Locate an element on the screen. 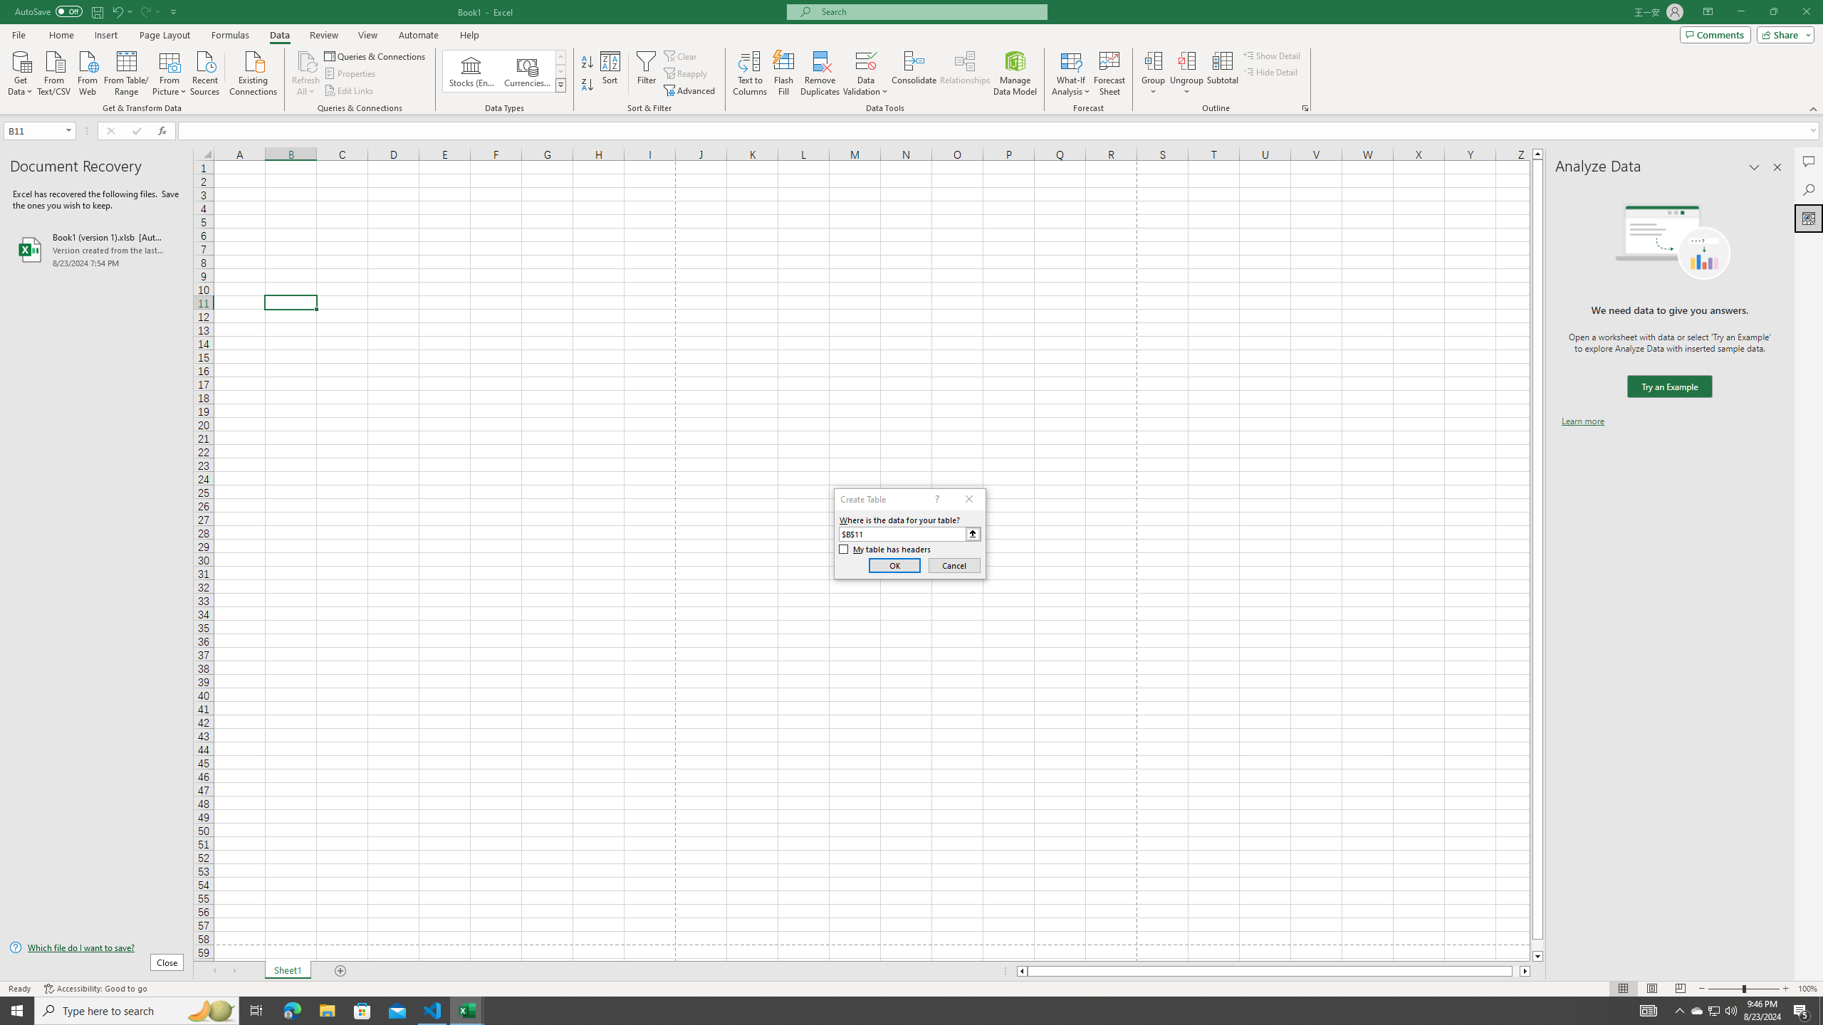 The height and width of the screenshot is (1025, 1823). Subtotal is located at coordinates (1222, 73).